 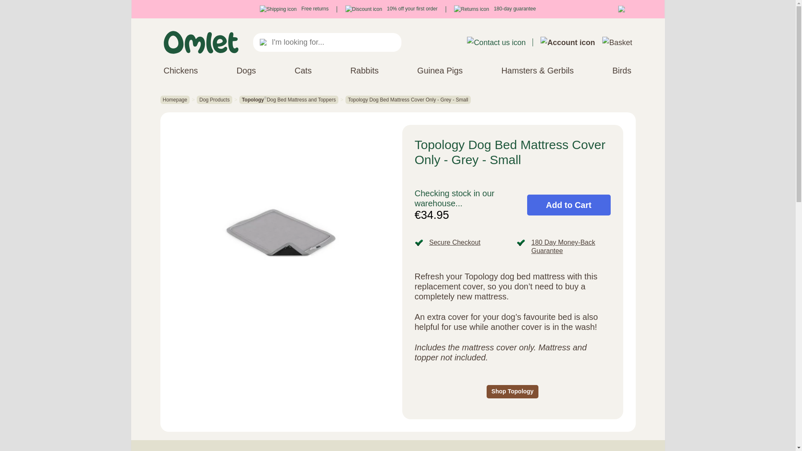 What do you see at coordinates (496, 43) in the screenshot?
I see `Contact us` at bounding box center [496, 43].